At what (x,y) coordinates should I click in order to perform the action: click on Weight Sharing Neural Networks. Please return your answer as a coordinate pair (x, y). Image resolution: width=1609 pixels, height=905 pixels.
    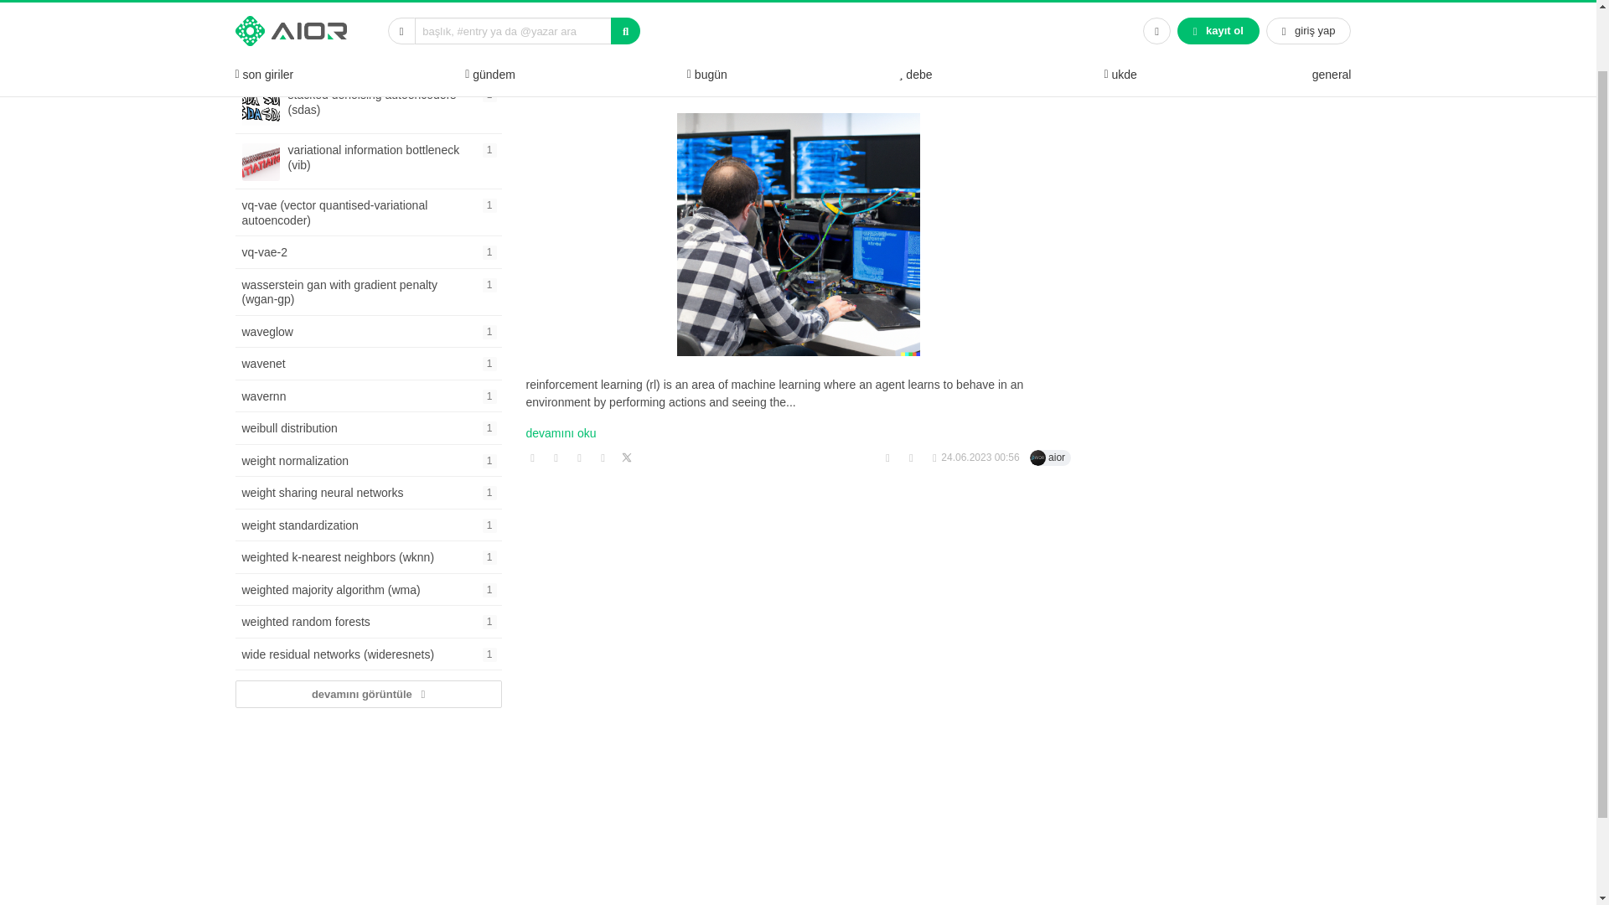
    Looking at the image, I should click on (367, 493).